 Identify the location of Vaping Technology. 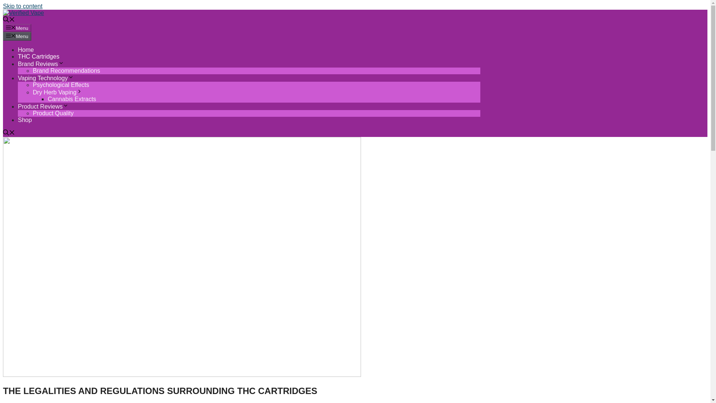
(45, 78).